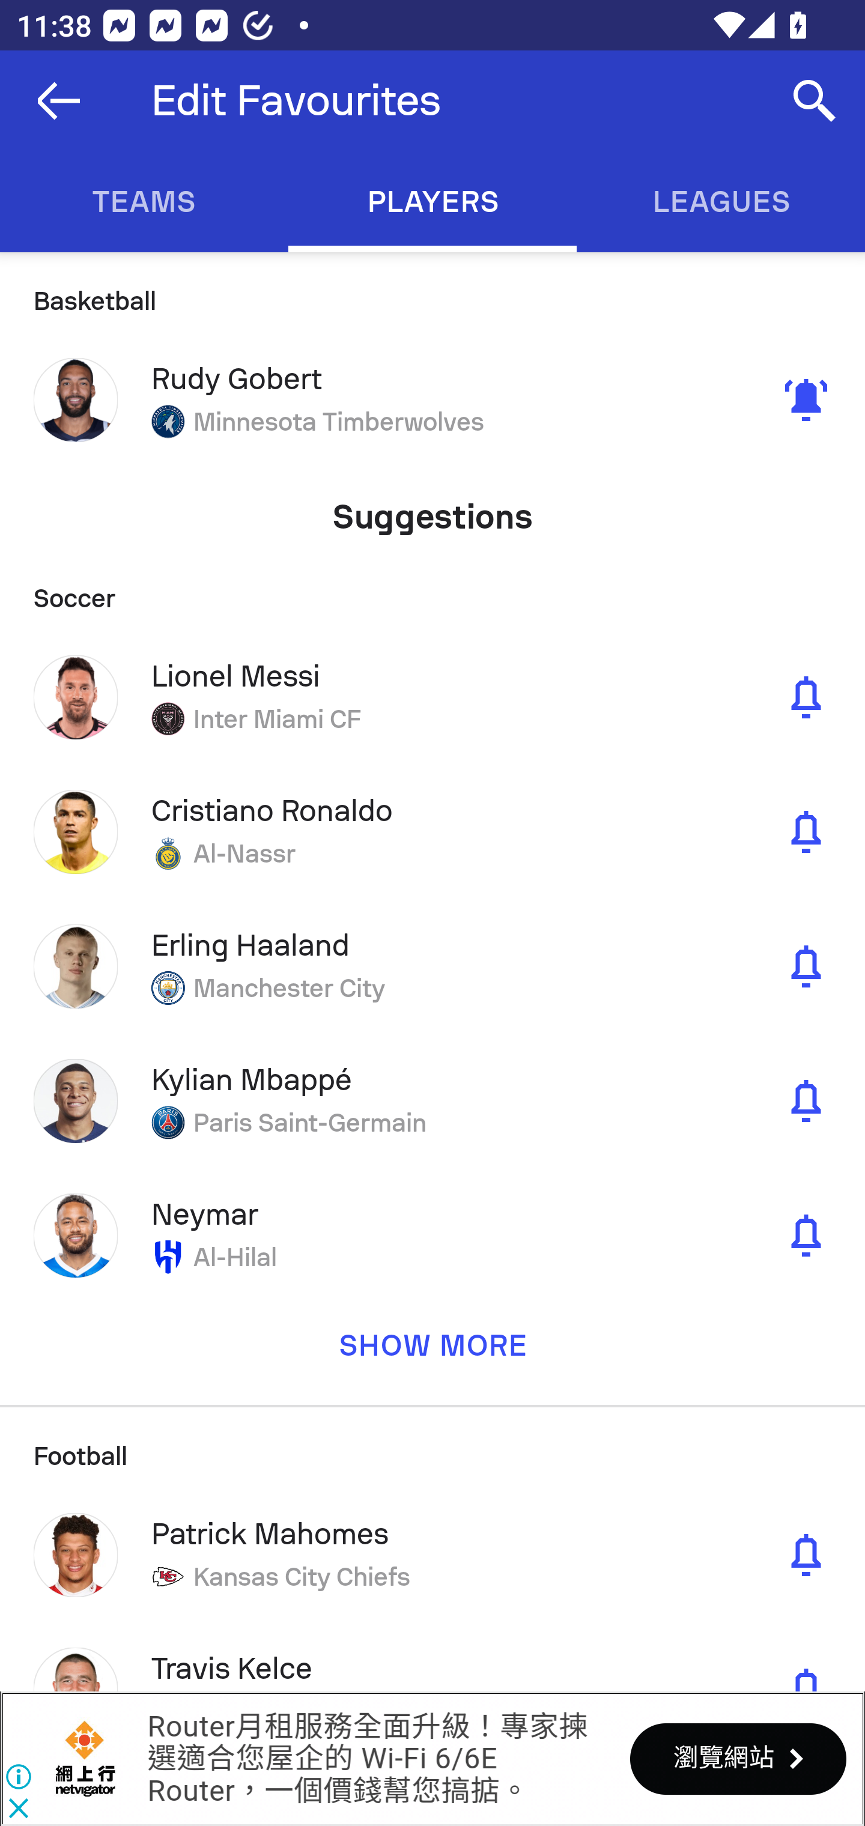 This screenshot has height=1826, width=865. I want to click on Kylian Mbappé Paris Saint-Germain, so click(432, 1100).